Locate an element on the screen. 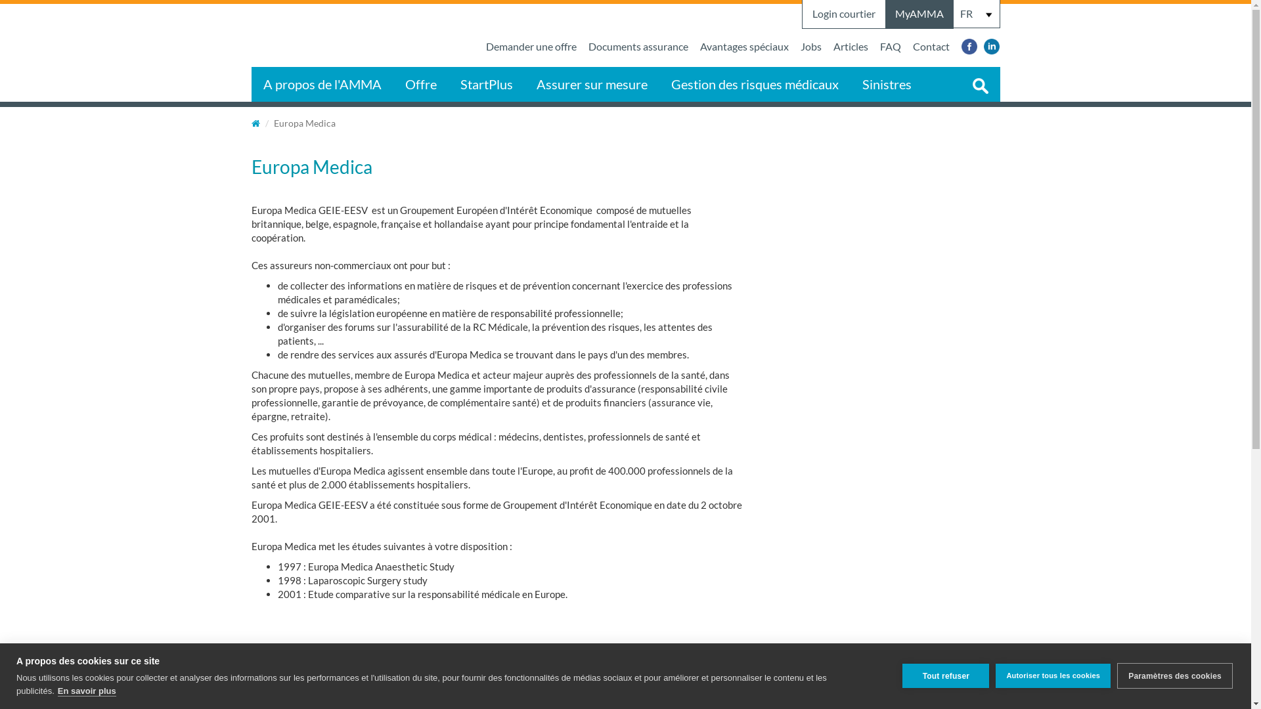 The width and height of the screenshot is (1261, 709). Tout refuser is located at coordinates (946, 676).